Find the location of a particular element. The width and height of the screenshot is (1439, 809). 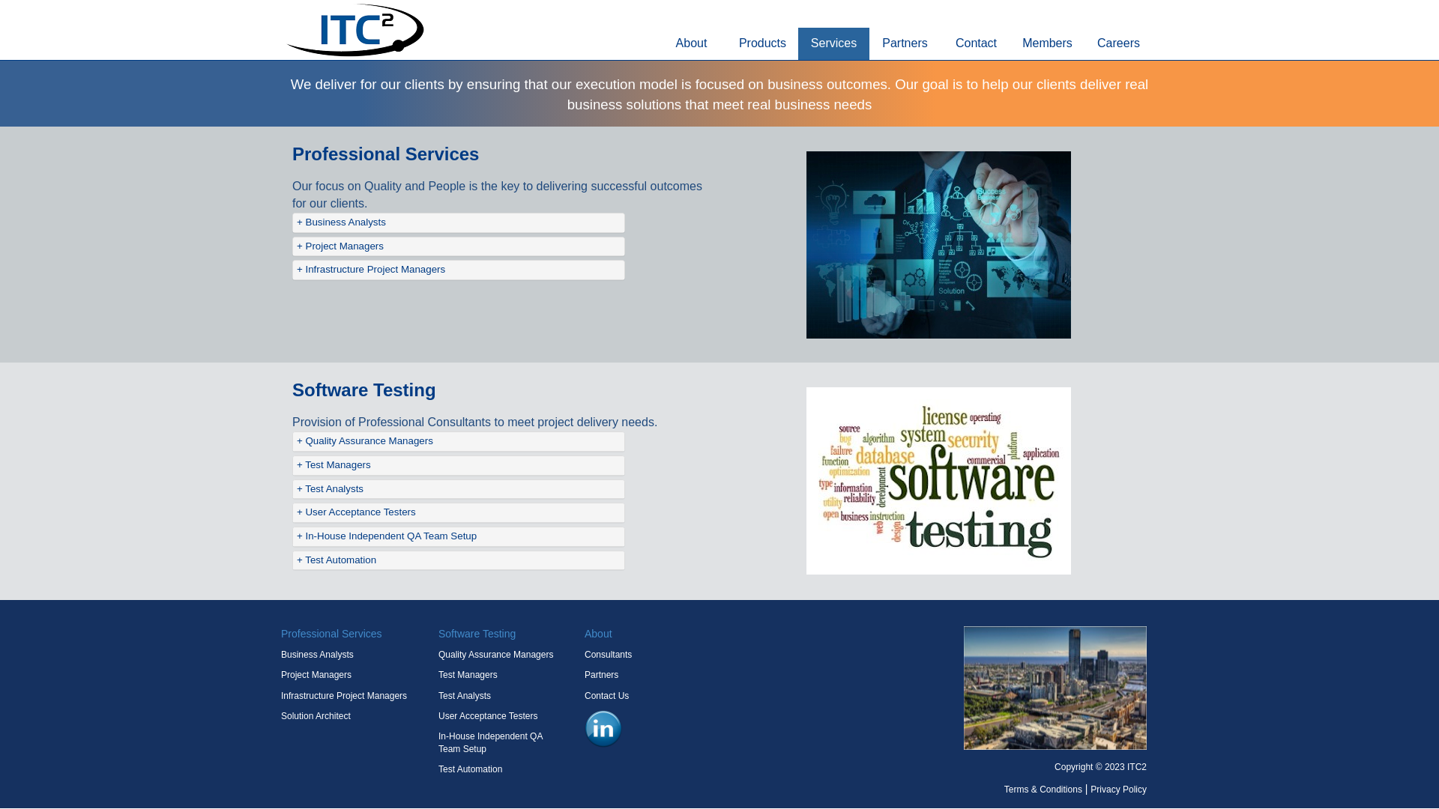

+ Project Managers is located at coordinates (459, 247).